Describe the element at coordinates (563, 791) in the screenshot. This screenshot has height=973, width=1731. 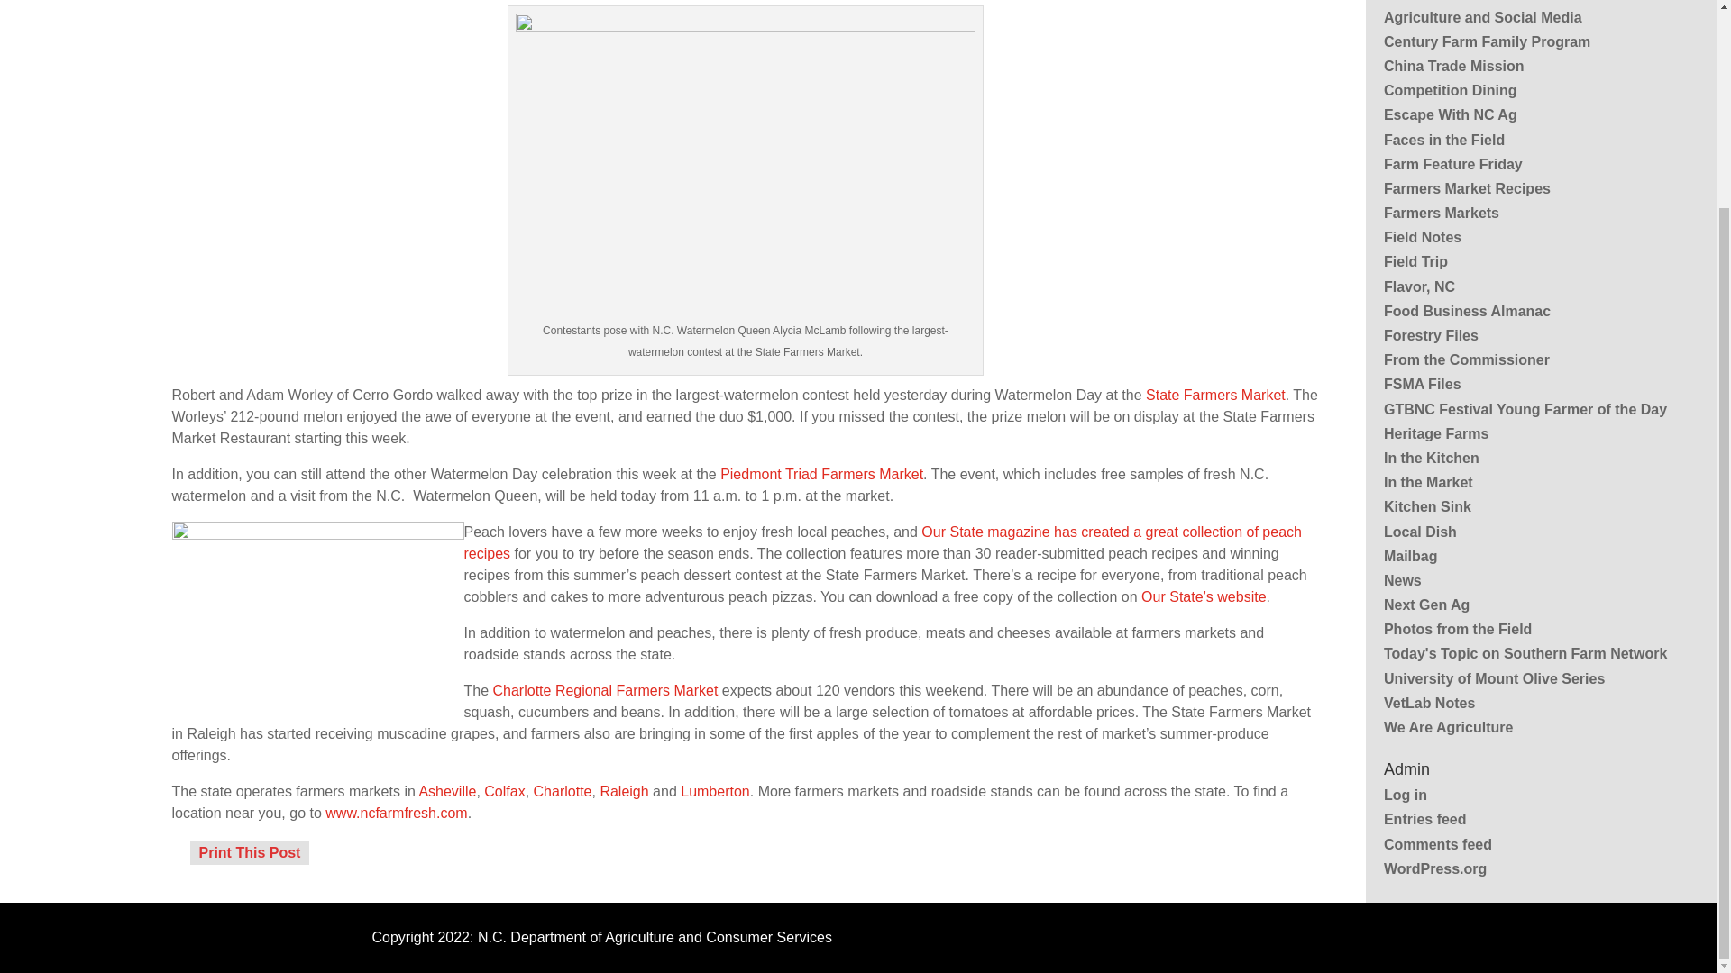
I see `Charlotte` at that location.